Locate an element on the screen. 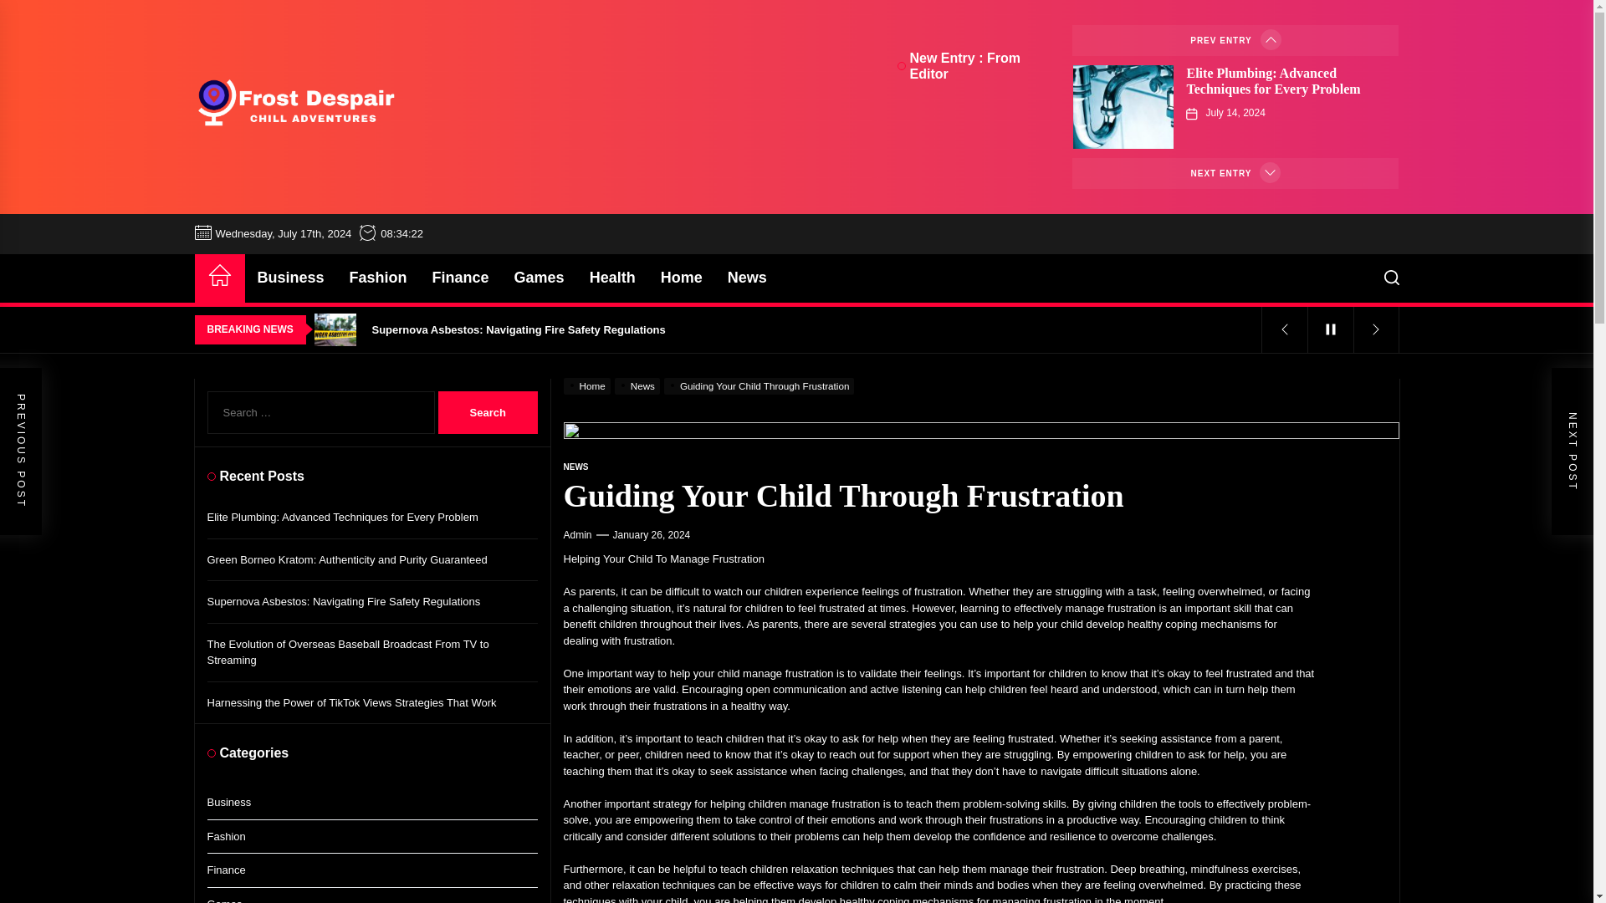 This screenshot has height=903, width=1606. Frost Despair is located at coordinates (311, 161).